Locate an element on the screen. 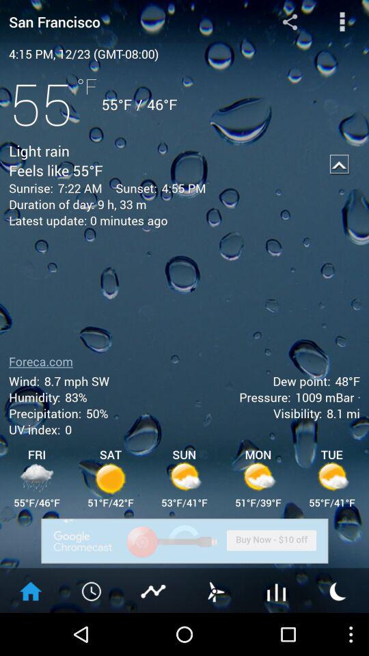 This screenshot has height=656, width=369. up arrow is located at coordinates (340, 164).